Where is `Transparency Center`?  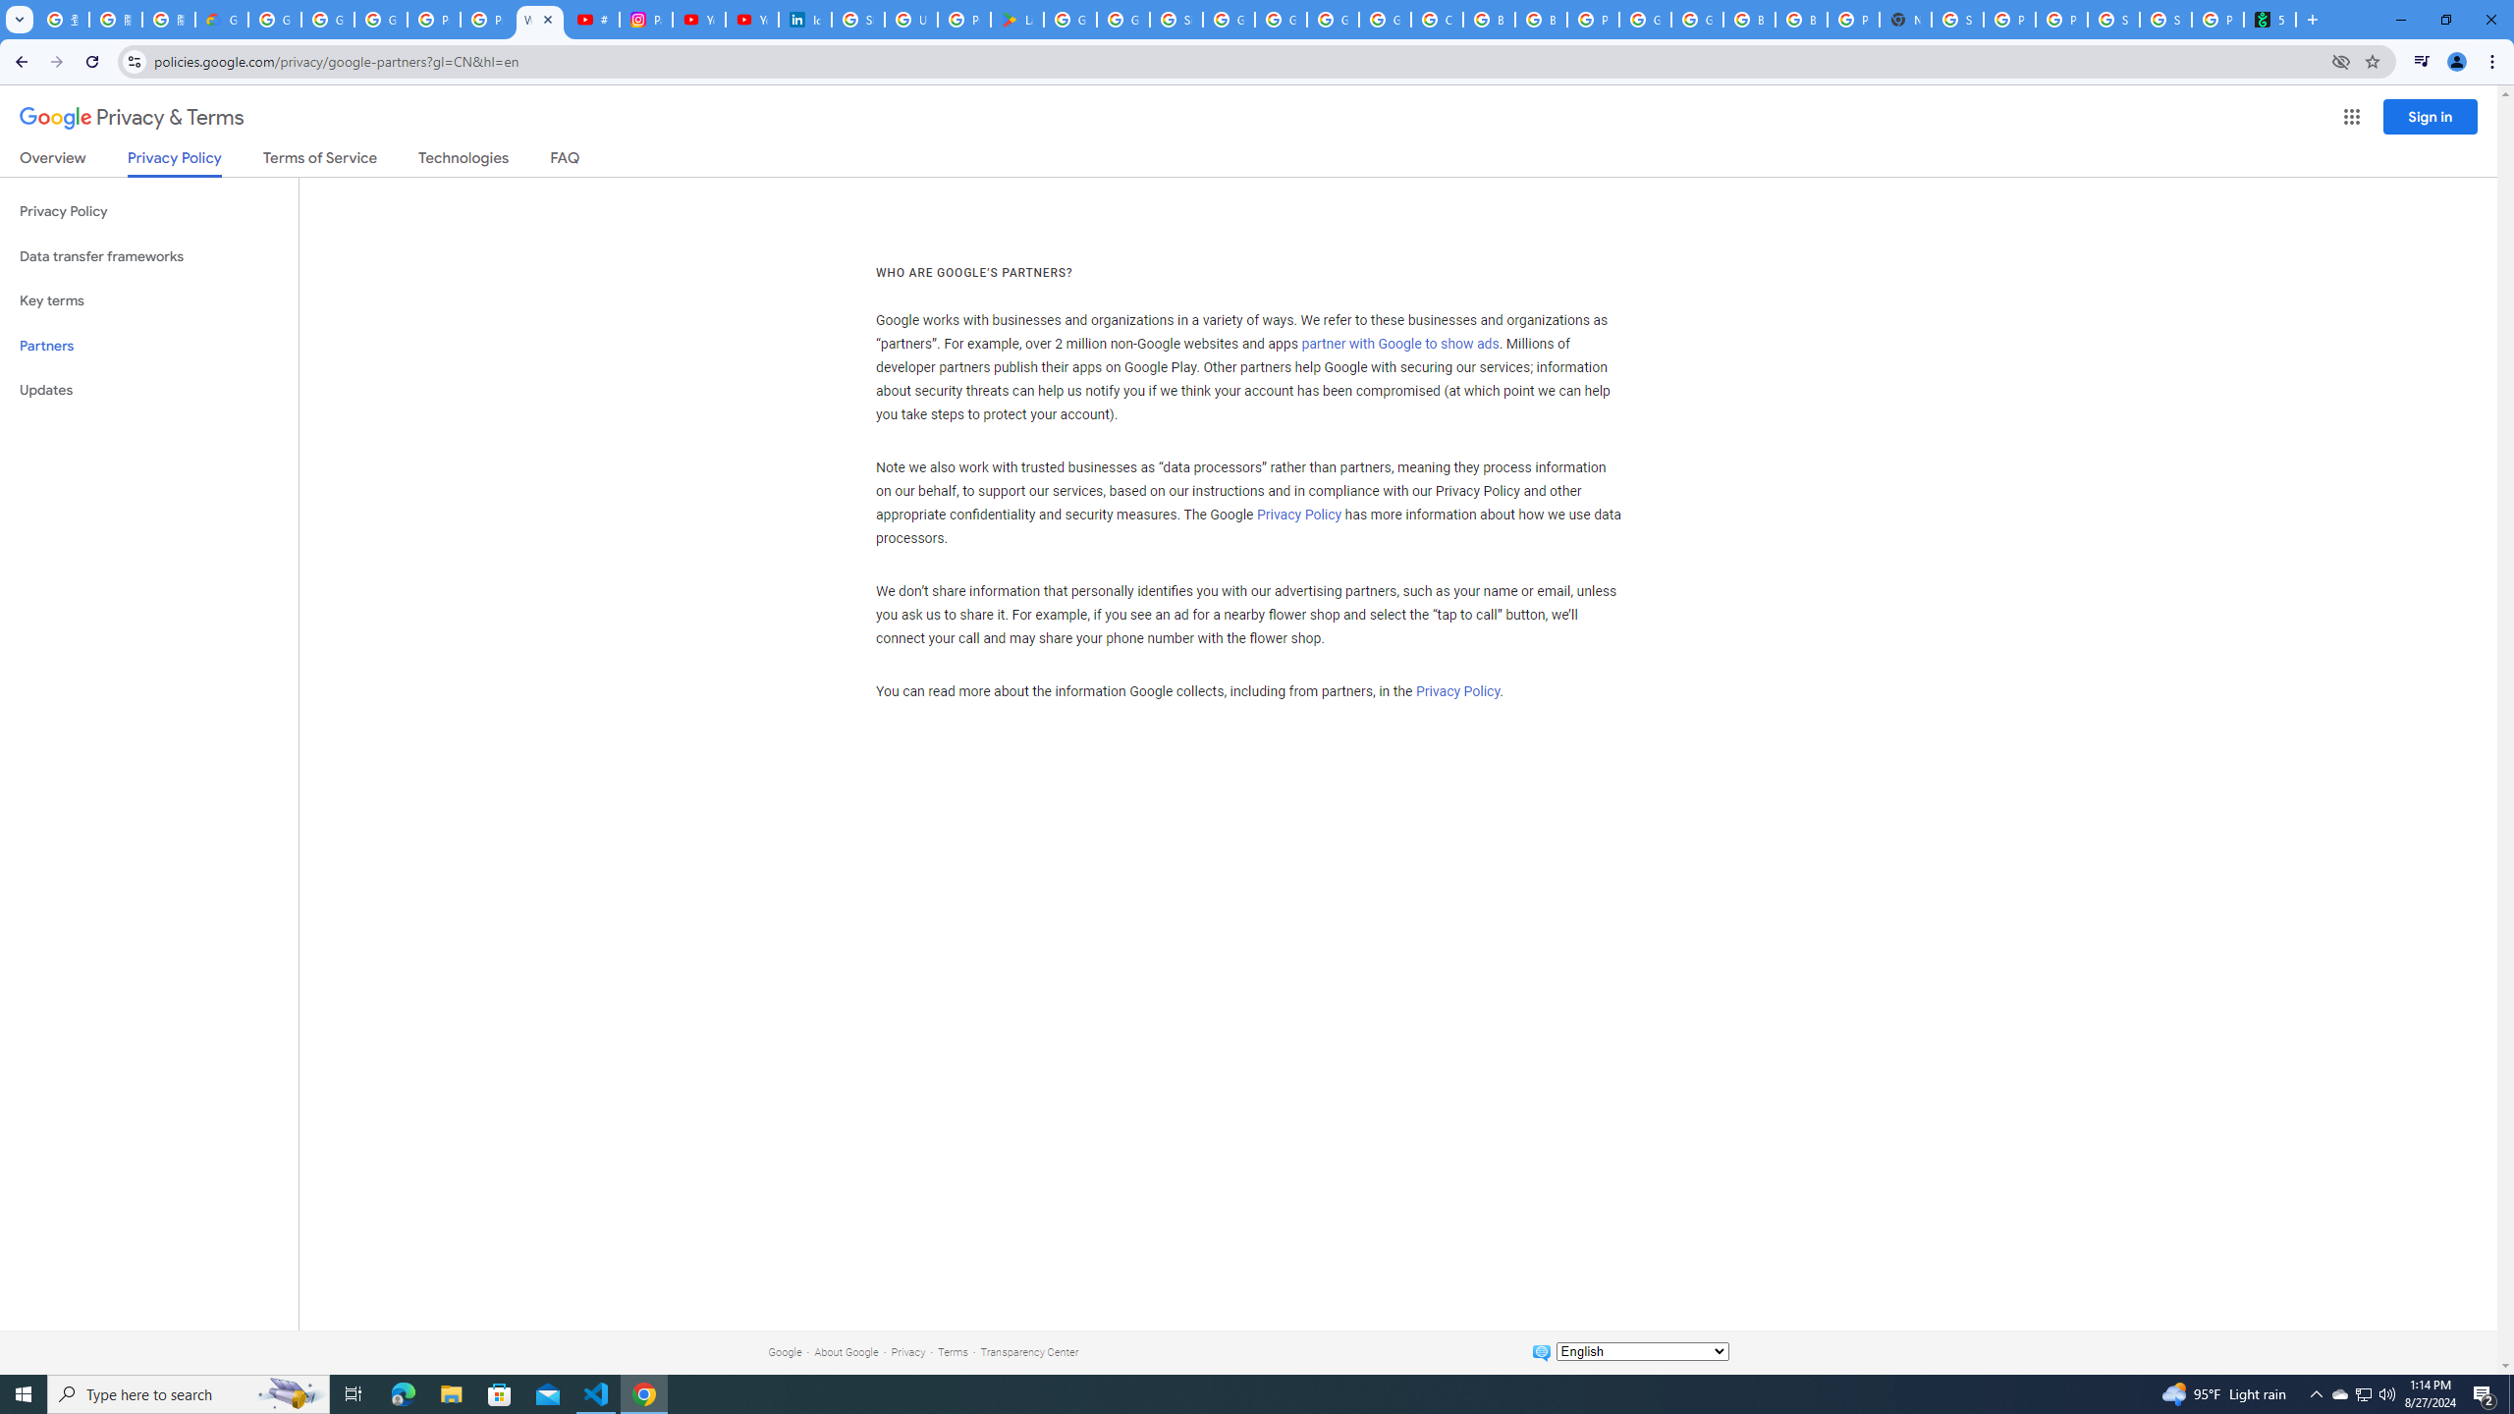
Transparency Center is located at coordinates (1029, 1351).